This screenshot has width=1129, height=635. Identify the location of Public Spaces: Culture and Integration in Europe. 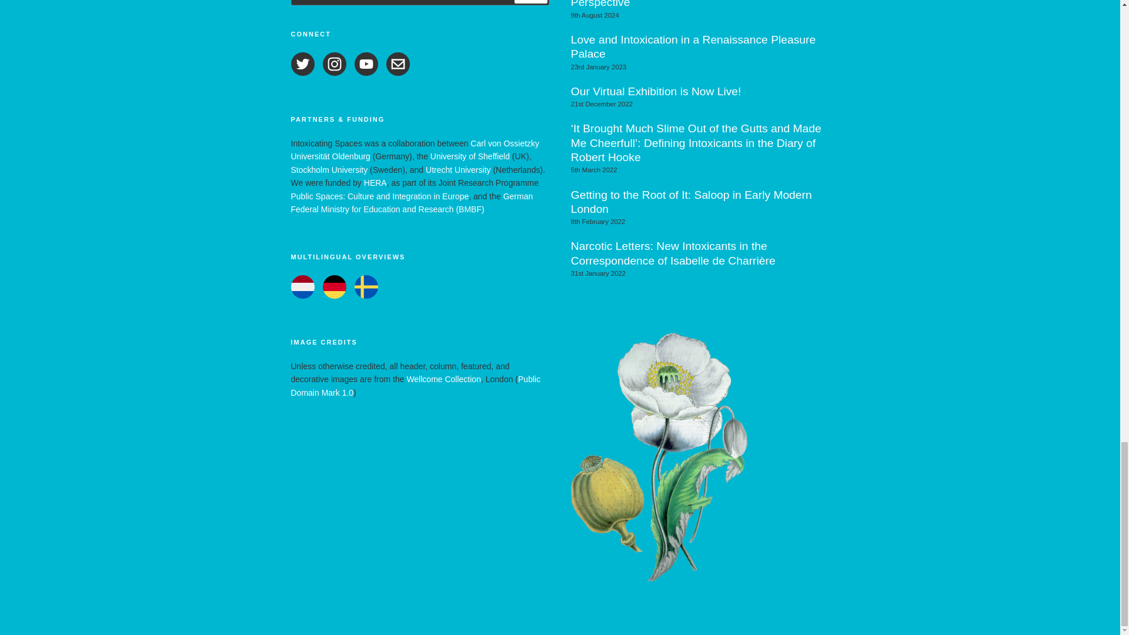
(379, 196).